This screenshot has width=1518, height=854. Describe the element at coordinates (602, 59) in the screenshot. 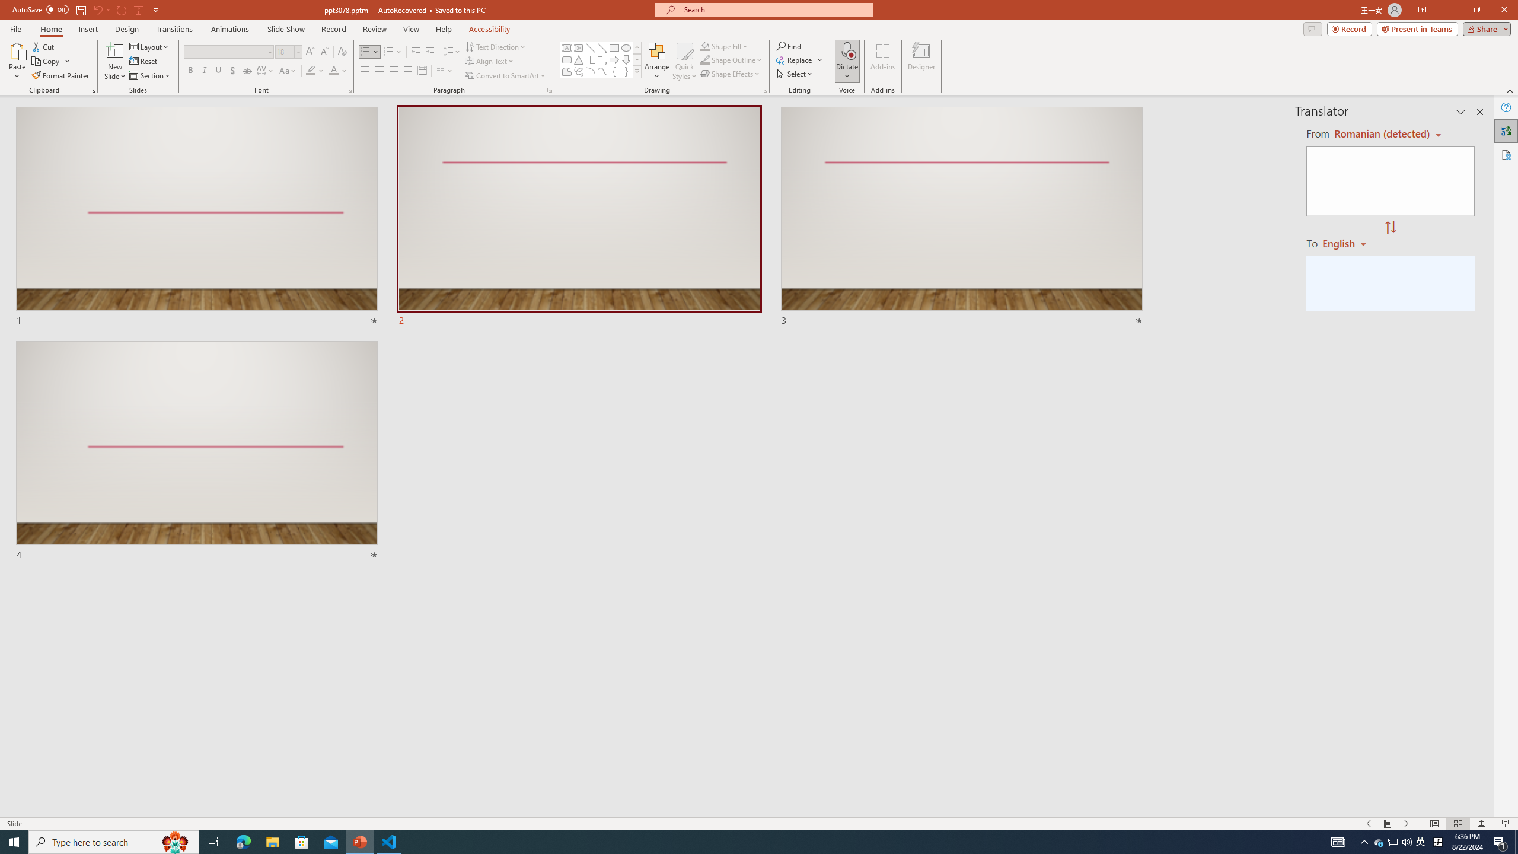

I see `Connector: Elbow Arrow` at that location.